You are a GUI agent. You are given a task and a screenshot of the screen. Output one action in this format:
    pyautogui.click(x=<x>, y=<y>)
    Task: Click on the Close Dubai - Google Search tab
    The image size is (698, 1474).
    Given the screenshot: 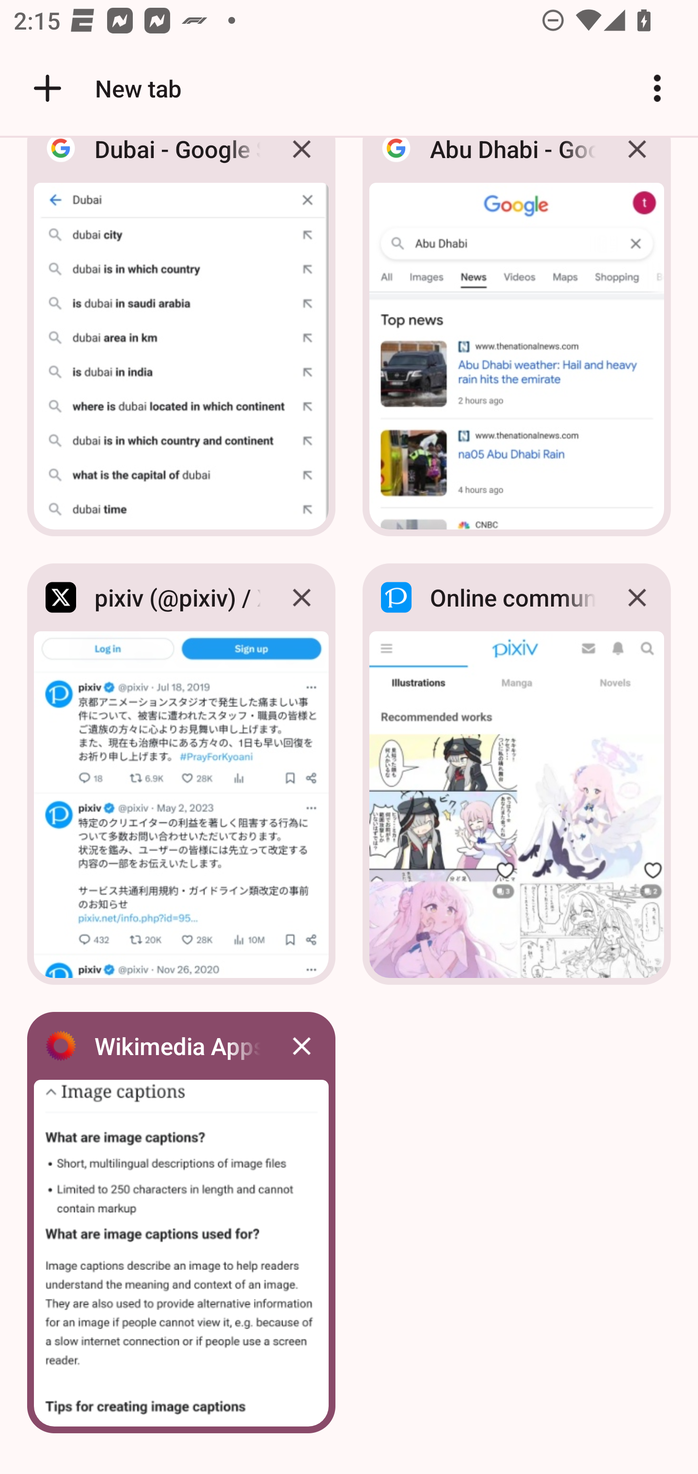 What is the action you would take?
    pyautogui.click(x=301, y=163)
    